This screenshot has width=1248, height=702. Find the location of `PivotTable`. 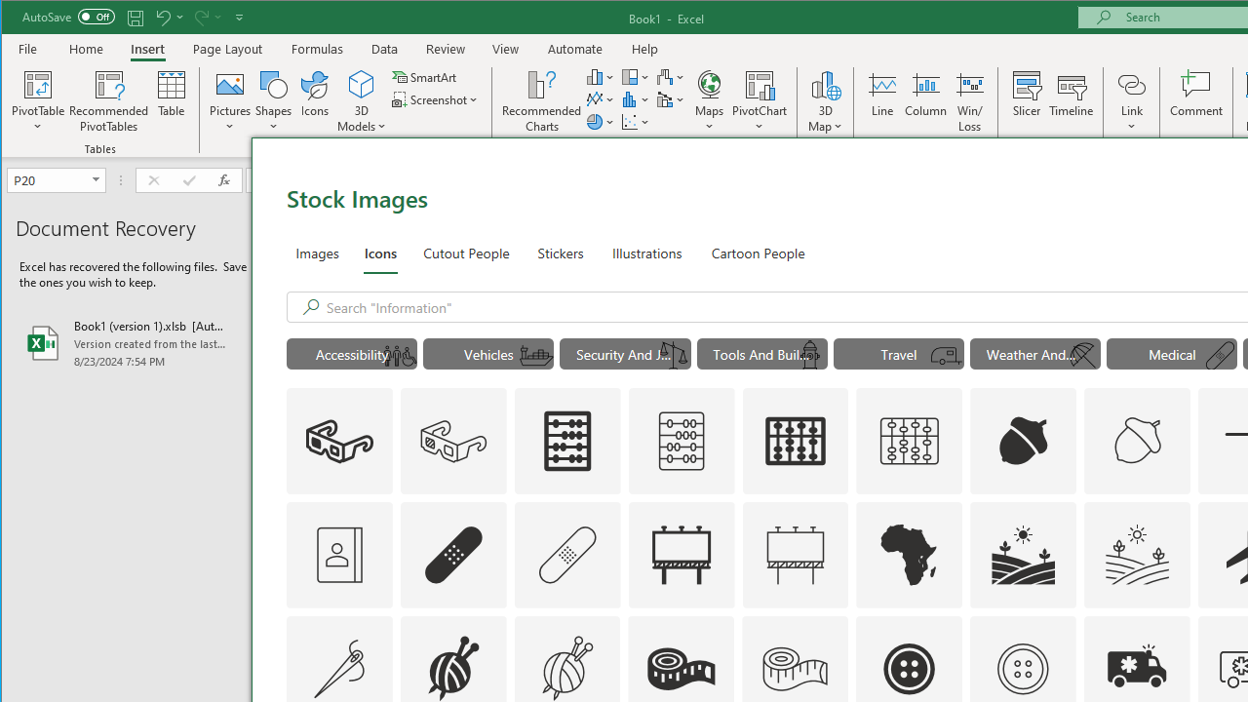

PivotTable is located at coordinates (39, 84).